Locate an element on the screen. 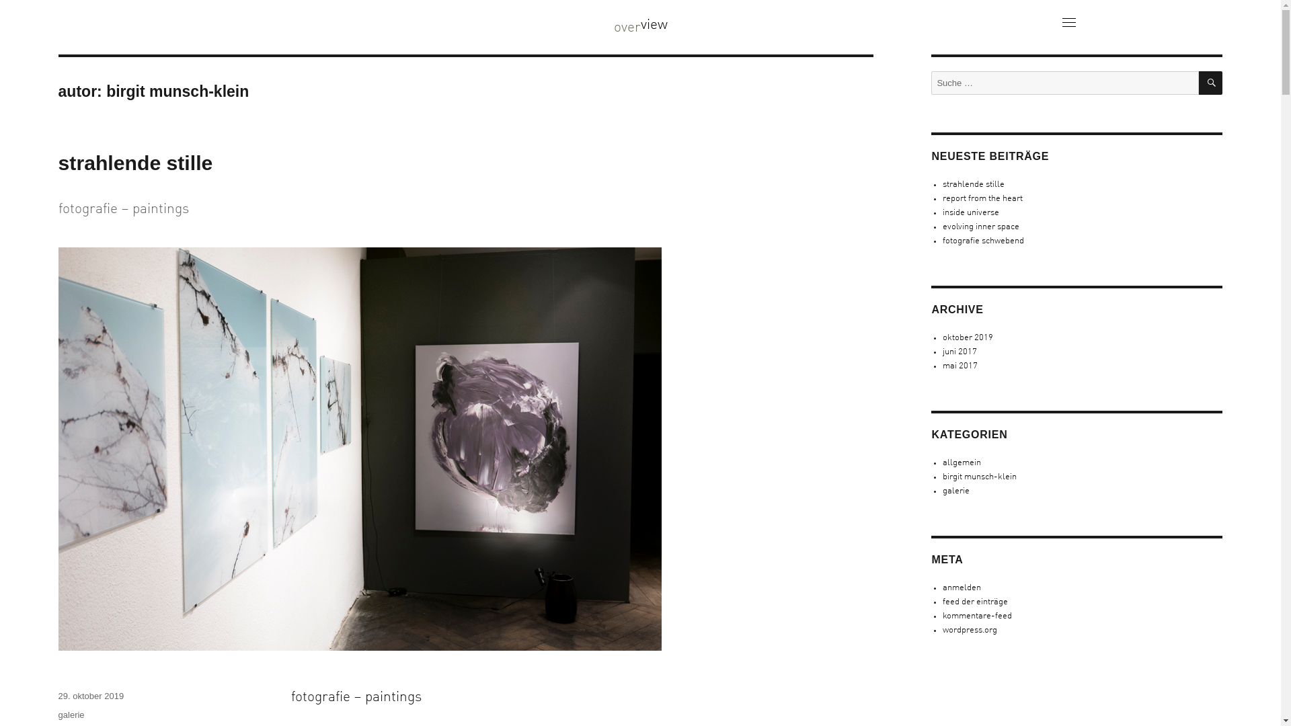 This screenshot has height=726, width=1291. wordpress.org is located at coordinates (970, 631).